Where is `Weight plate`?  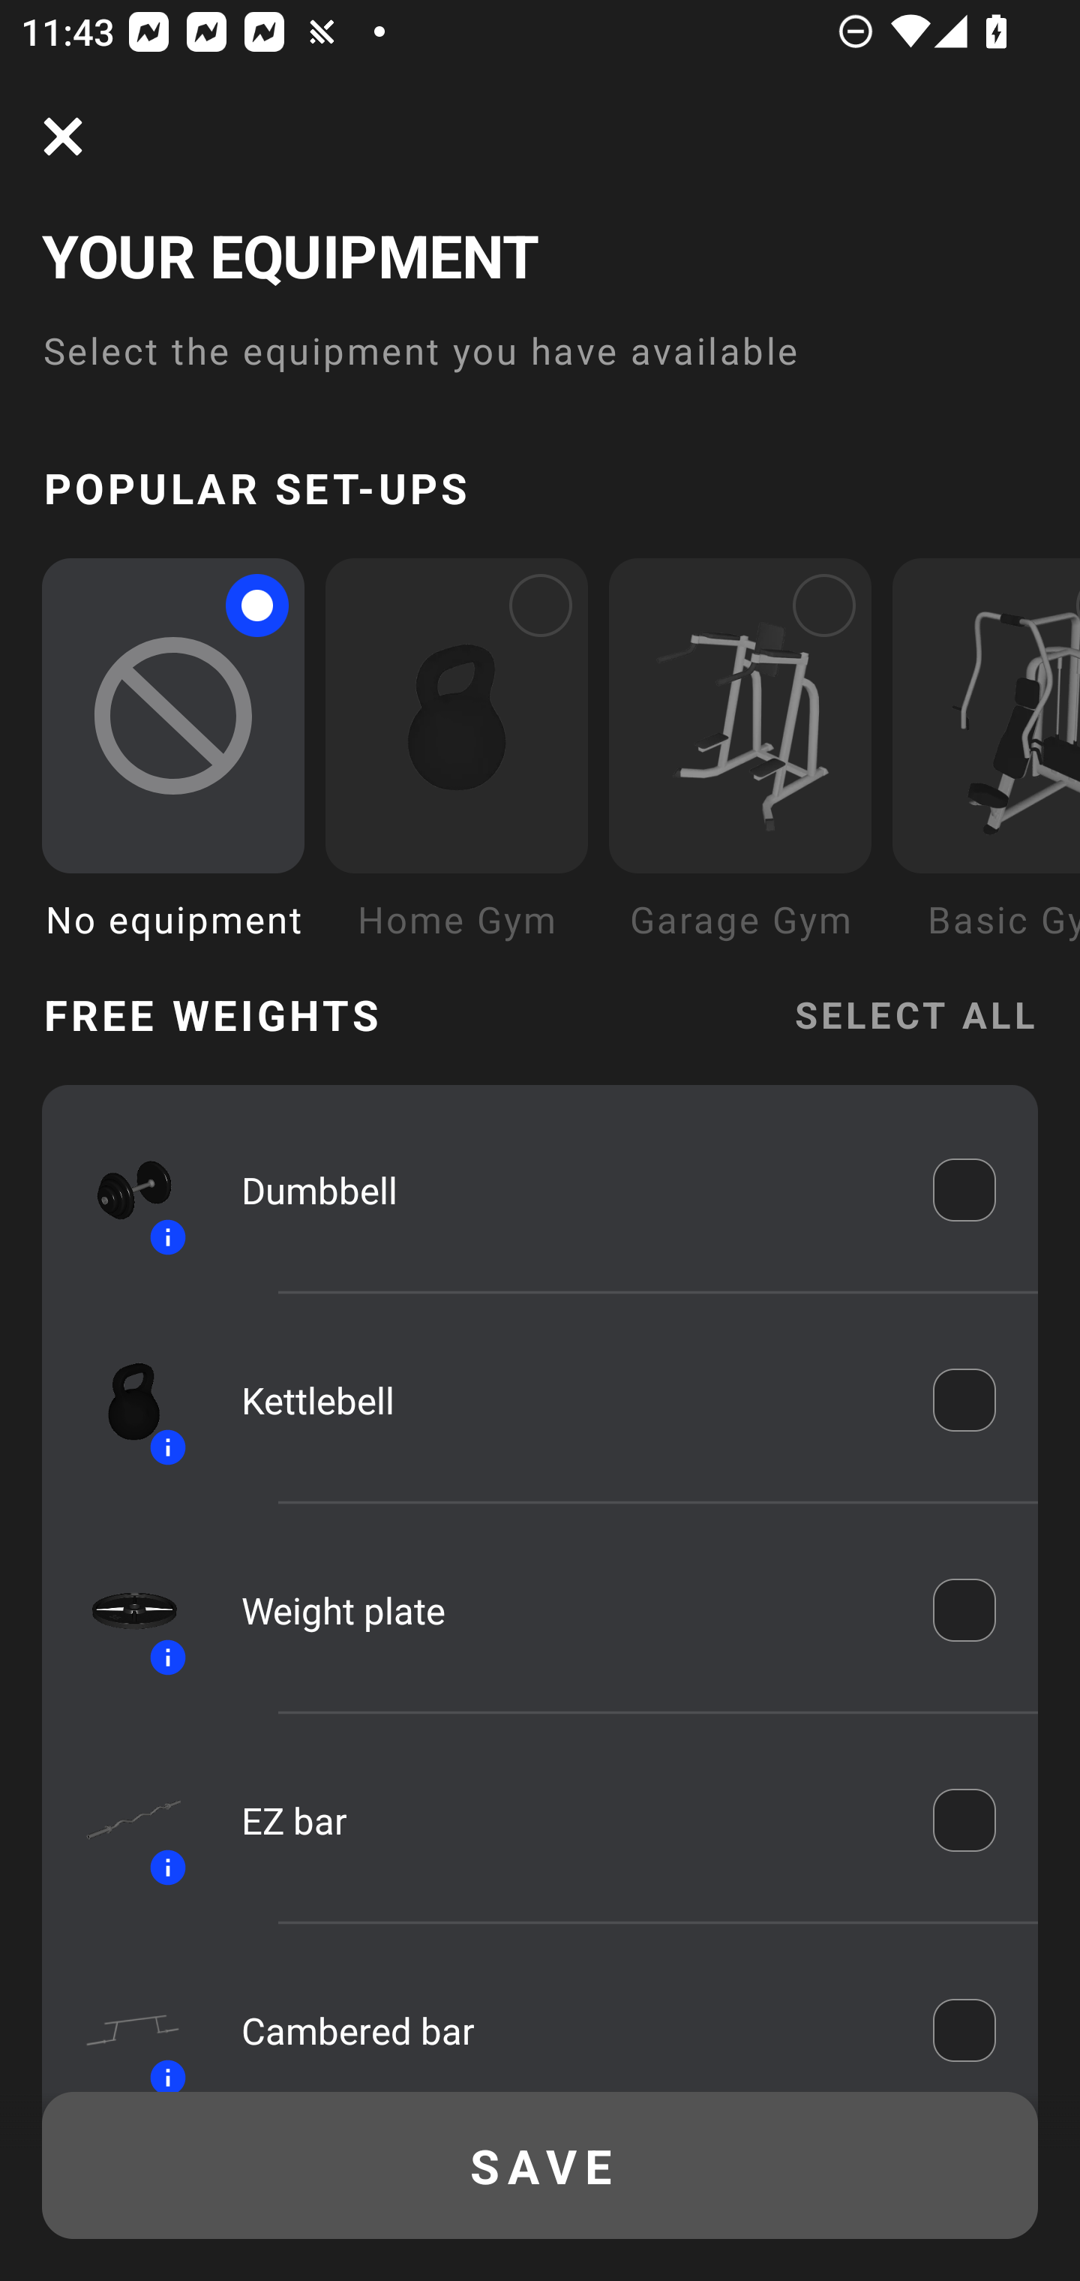
Weight plate is located at coordinates (566, 1610).